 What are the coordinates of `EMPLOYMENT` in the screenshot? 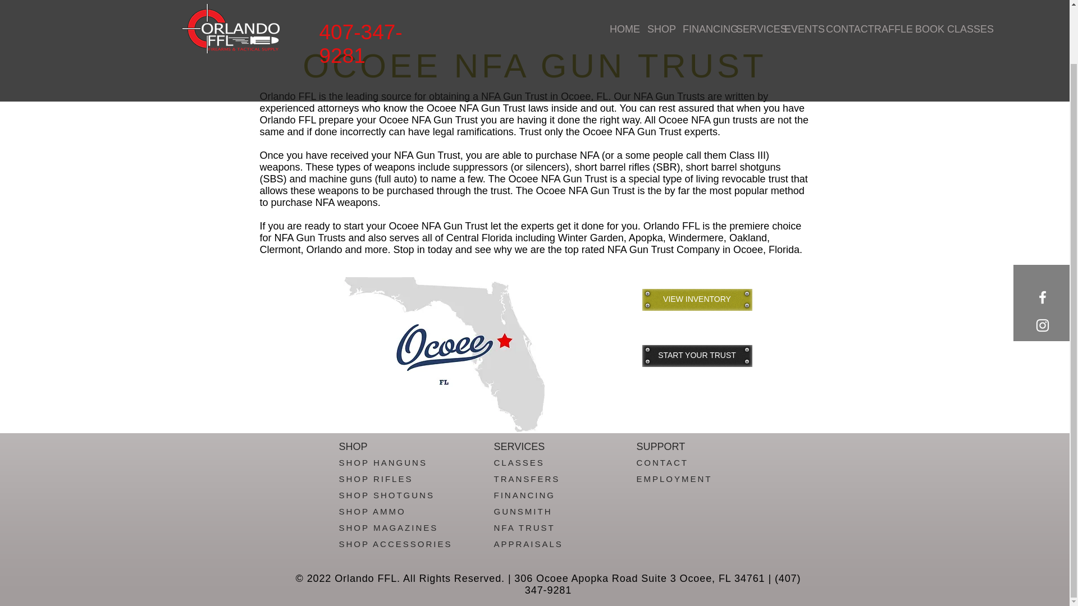 It's located at (675, 478).